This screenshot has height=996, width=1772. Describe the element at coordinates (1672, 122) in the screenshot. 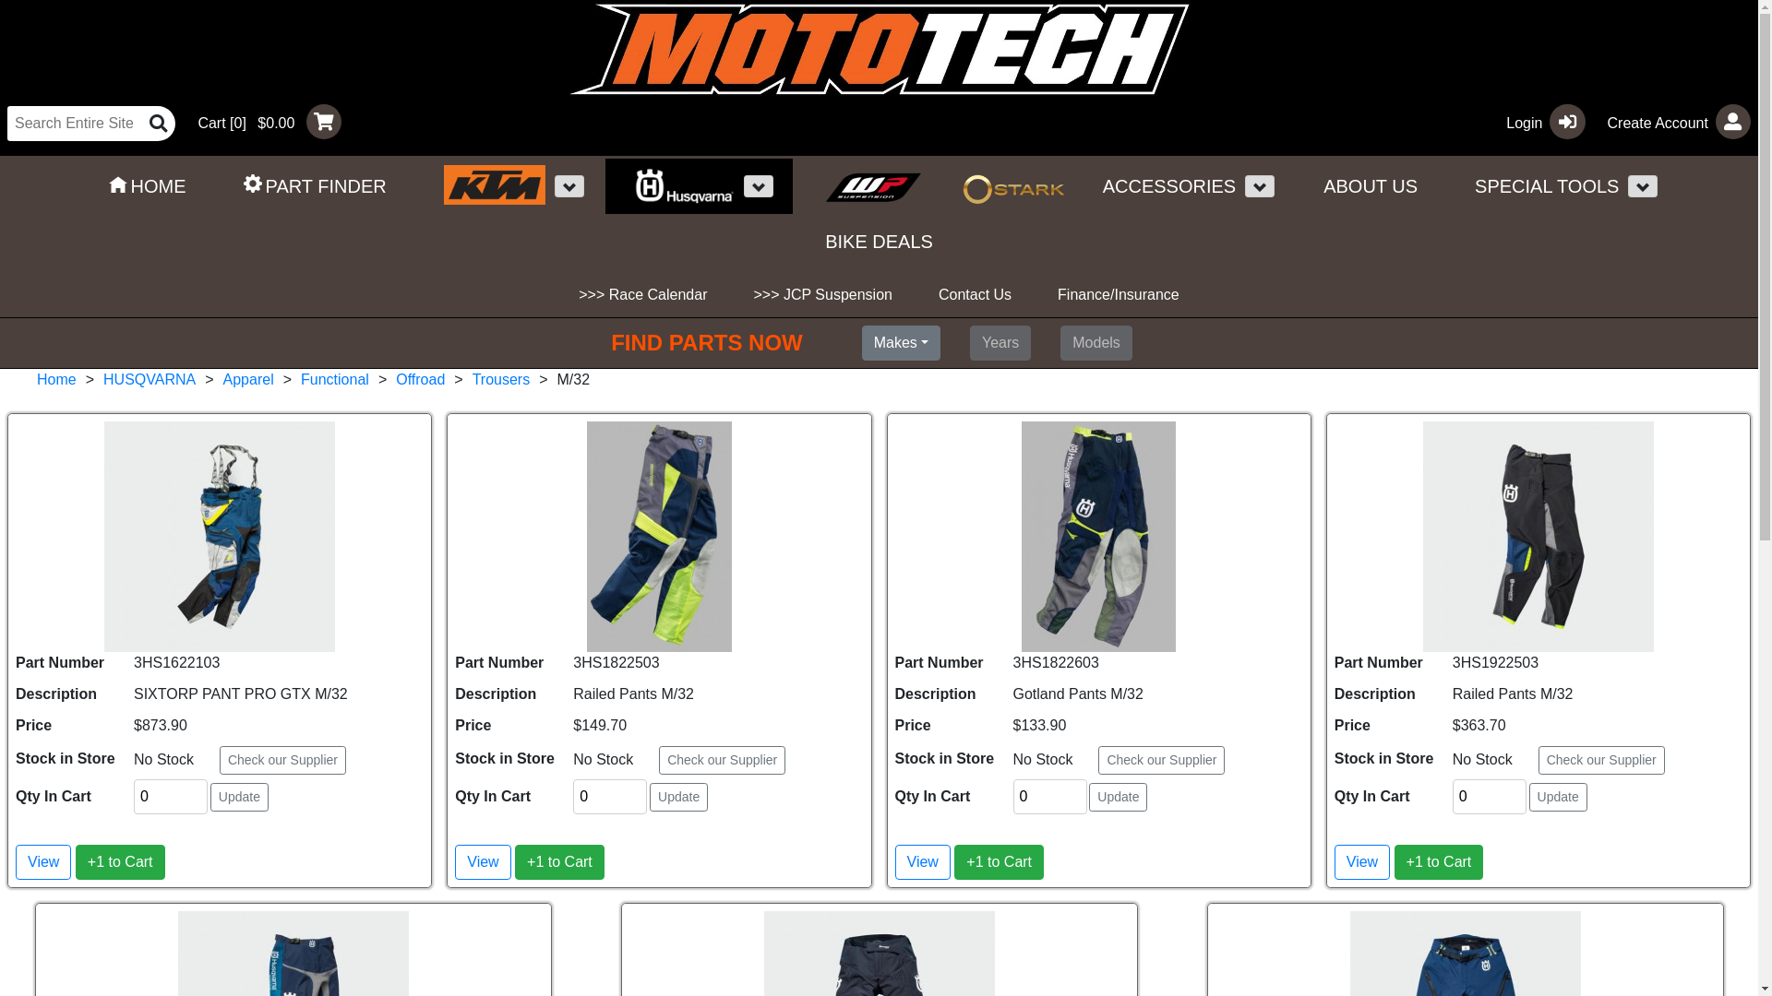

I see `Create Account` at that location.